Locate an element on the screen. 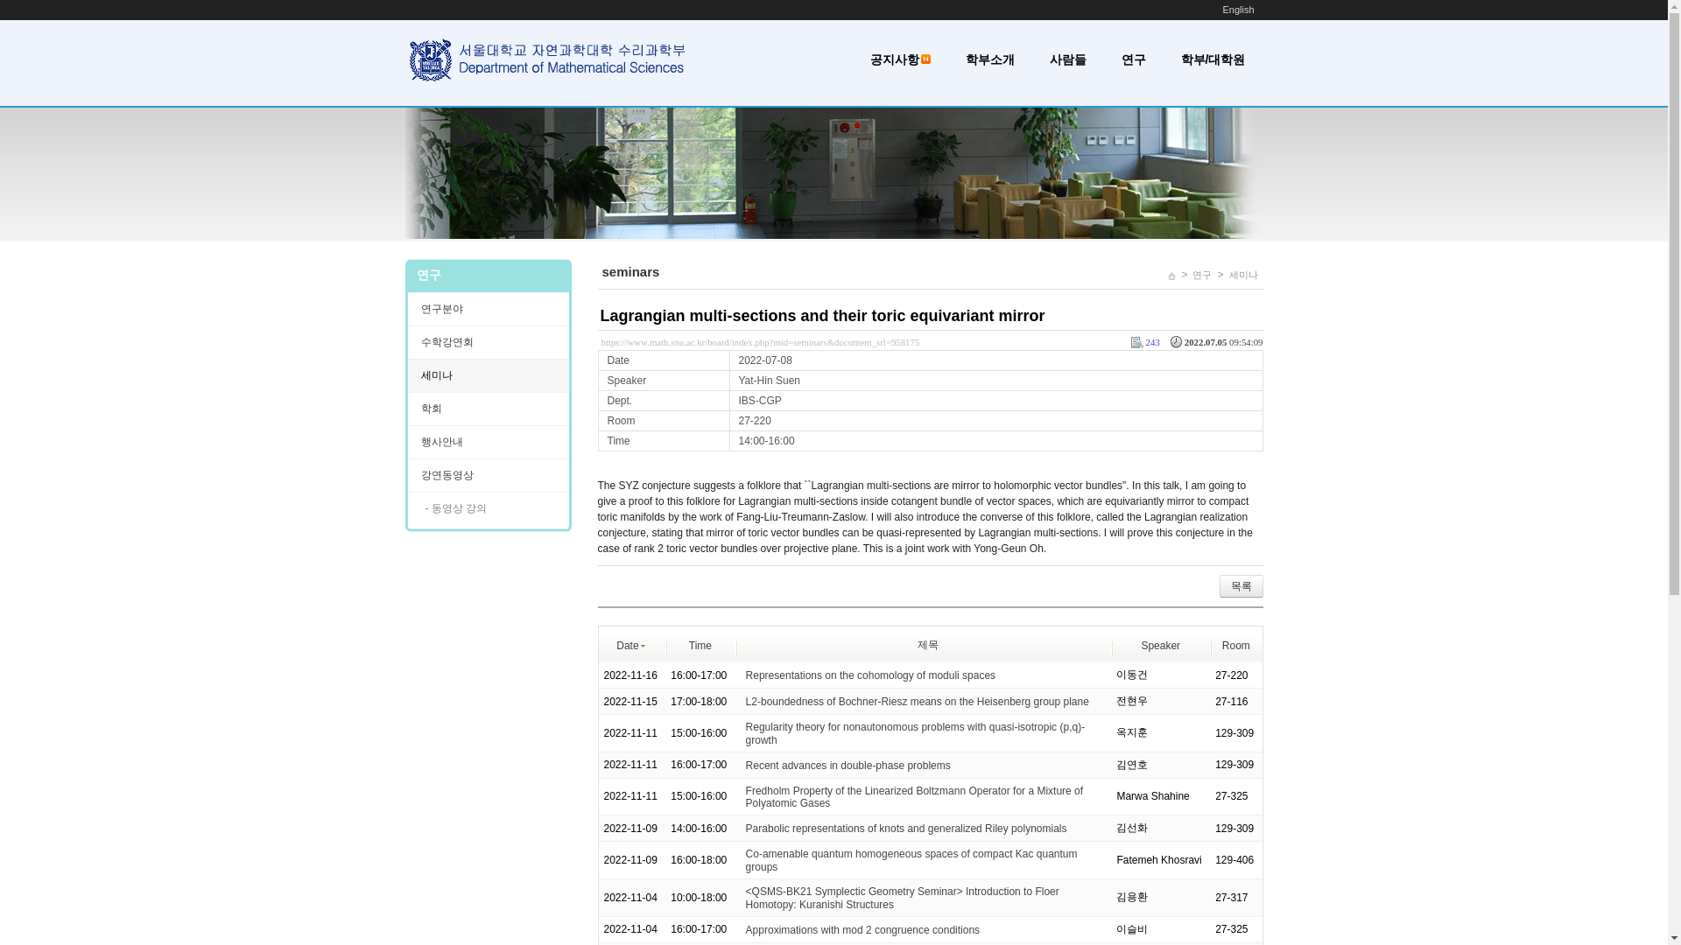  Representations on the cohomology of moduli spaces is located at coordinates (871, 675).